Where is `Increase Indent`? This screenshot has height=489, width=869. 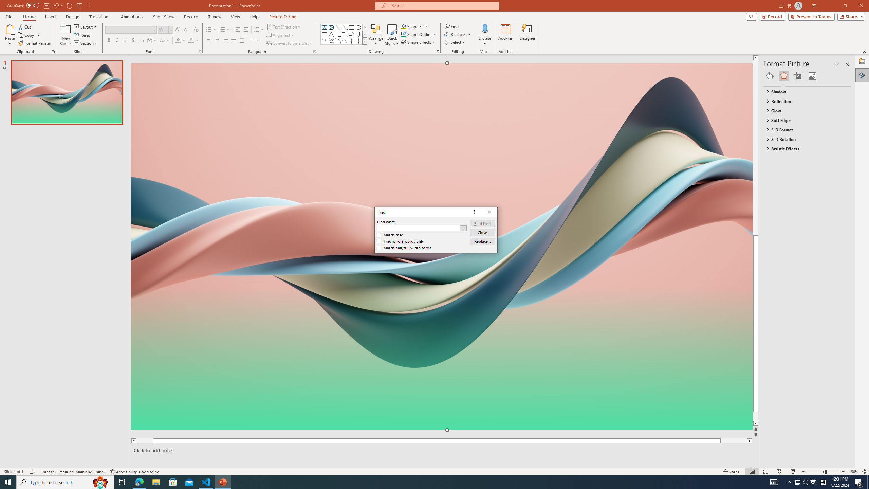
Increase Indent is located at coordinates (117, 41).